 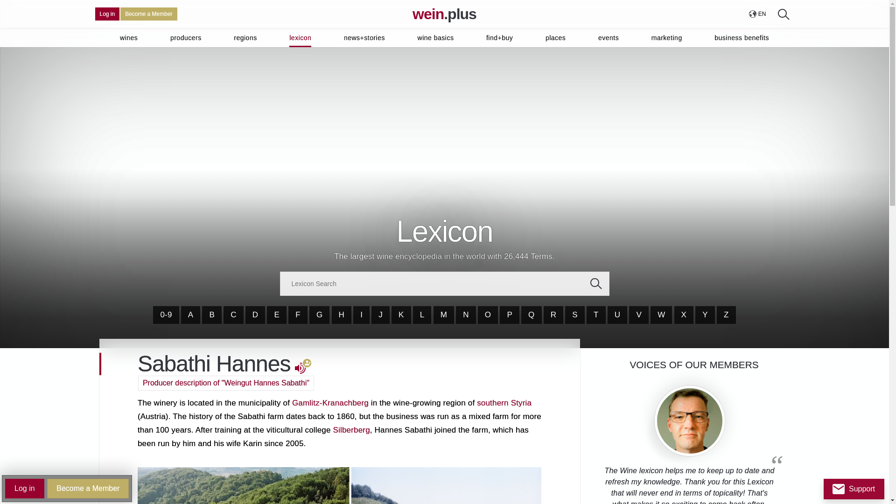 What do you see at coordinates (245, 37) in the screenshot?
I see `regions` at bounding box center [245, 37].